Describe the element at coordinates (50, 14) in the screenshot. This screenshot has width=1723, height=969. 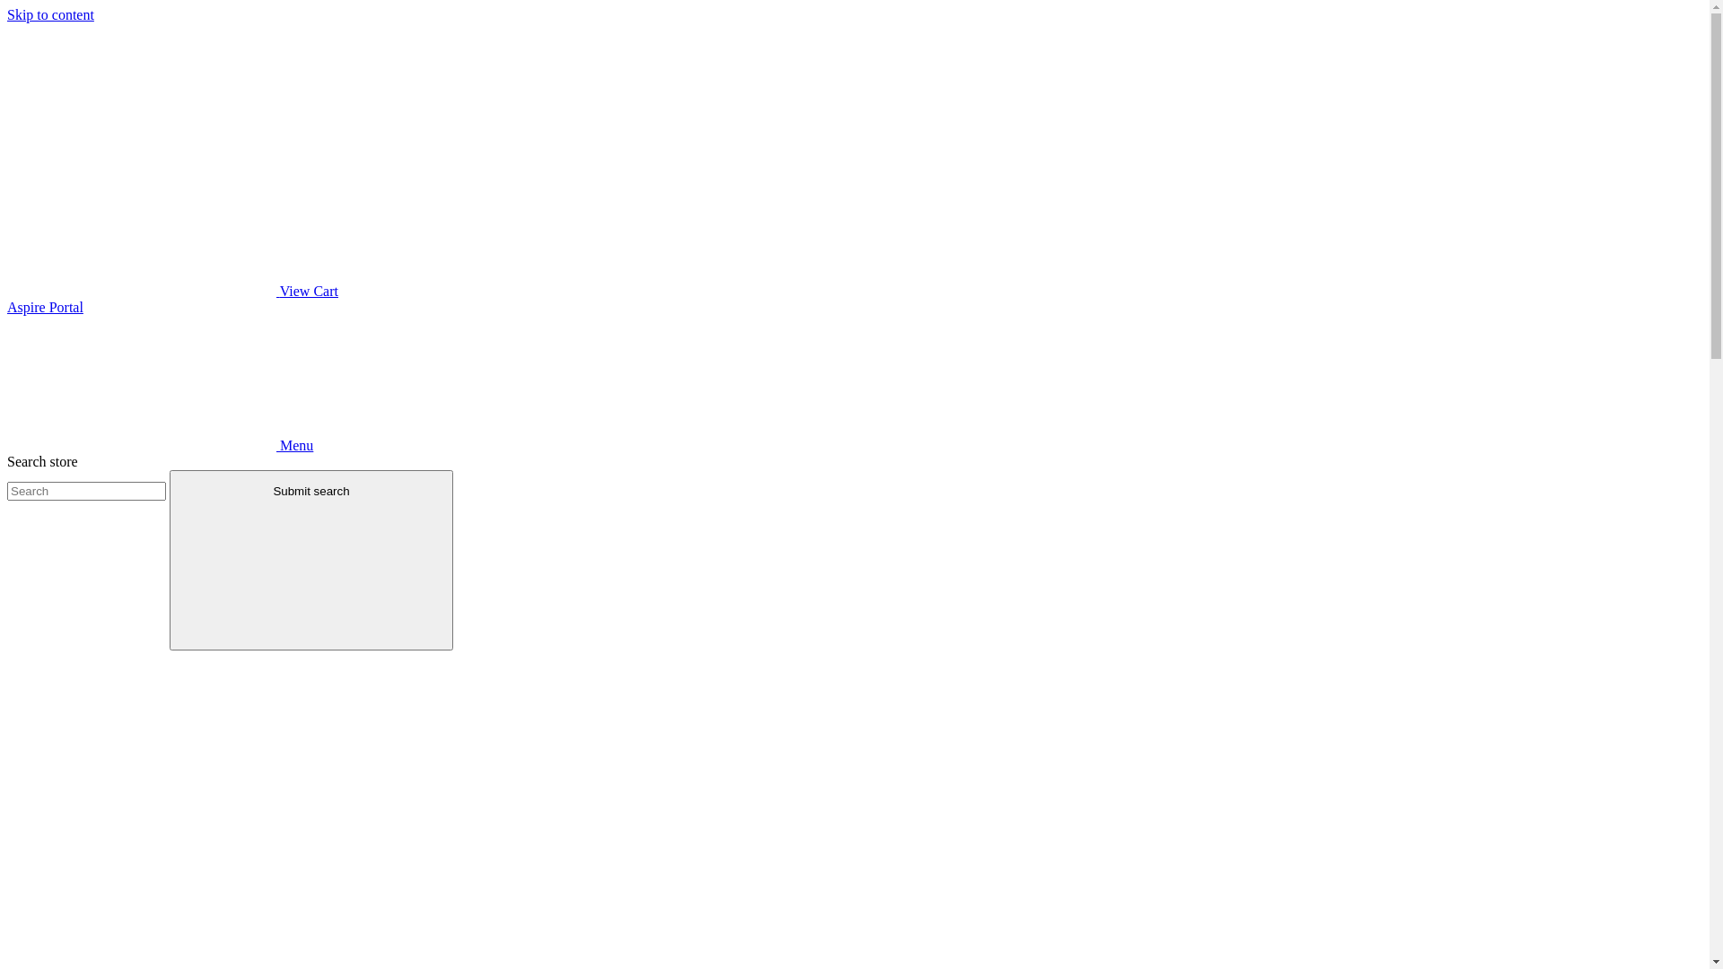
I see `Skip to content` at that location.